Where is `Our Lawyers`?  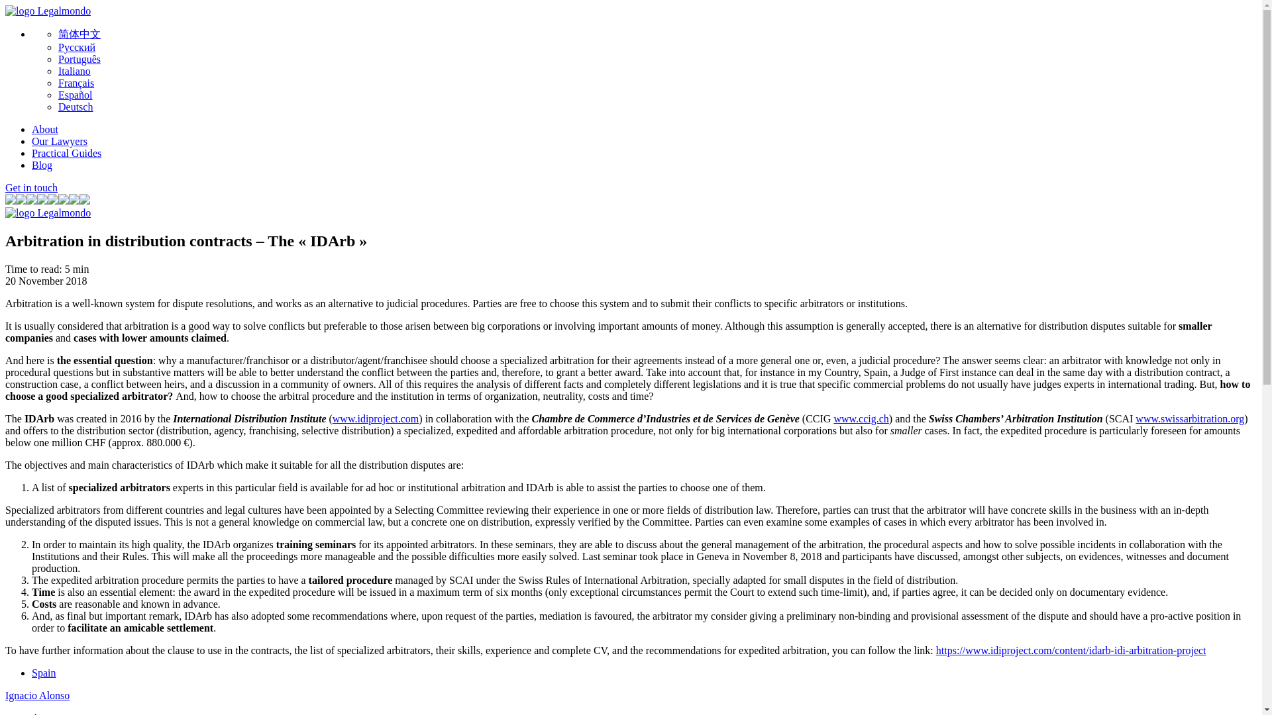 Our Lawyers is located at coordinates (60, 142).